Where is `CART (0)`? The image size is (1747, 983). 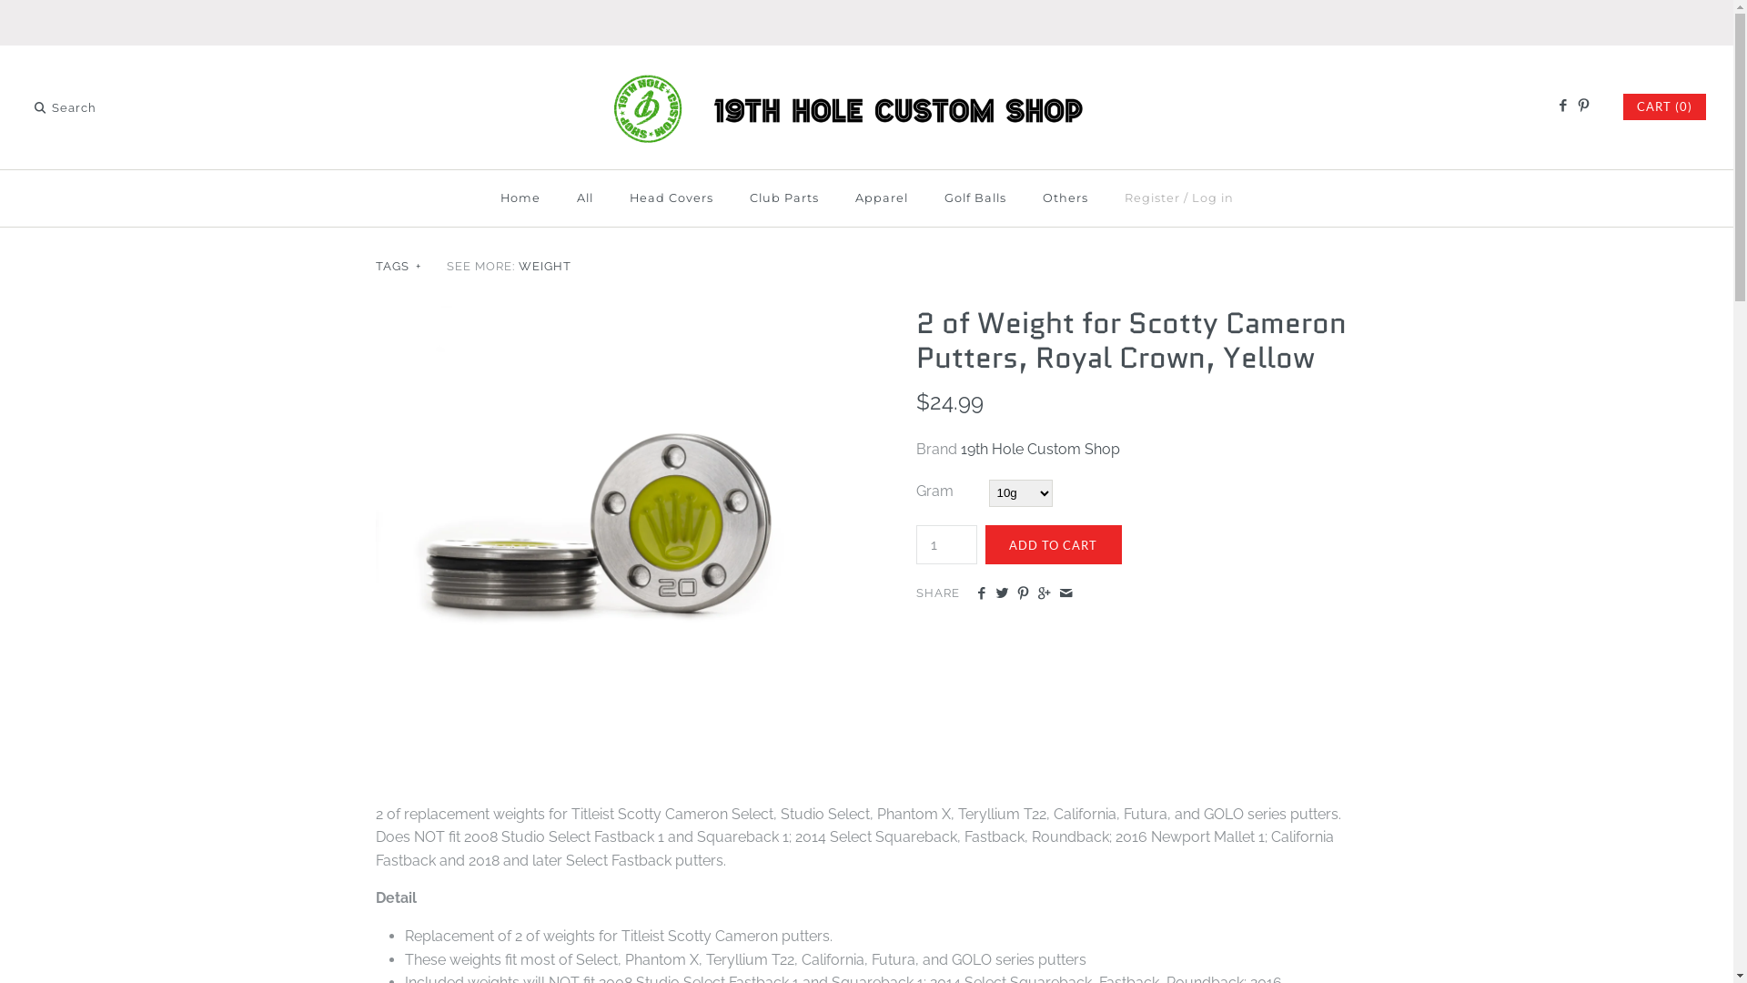
CART (0) is located at coordinates (1665, 107).